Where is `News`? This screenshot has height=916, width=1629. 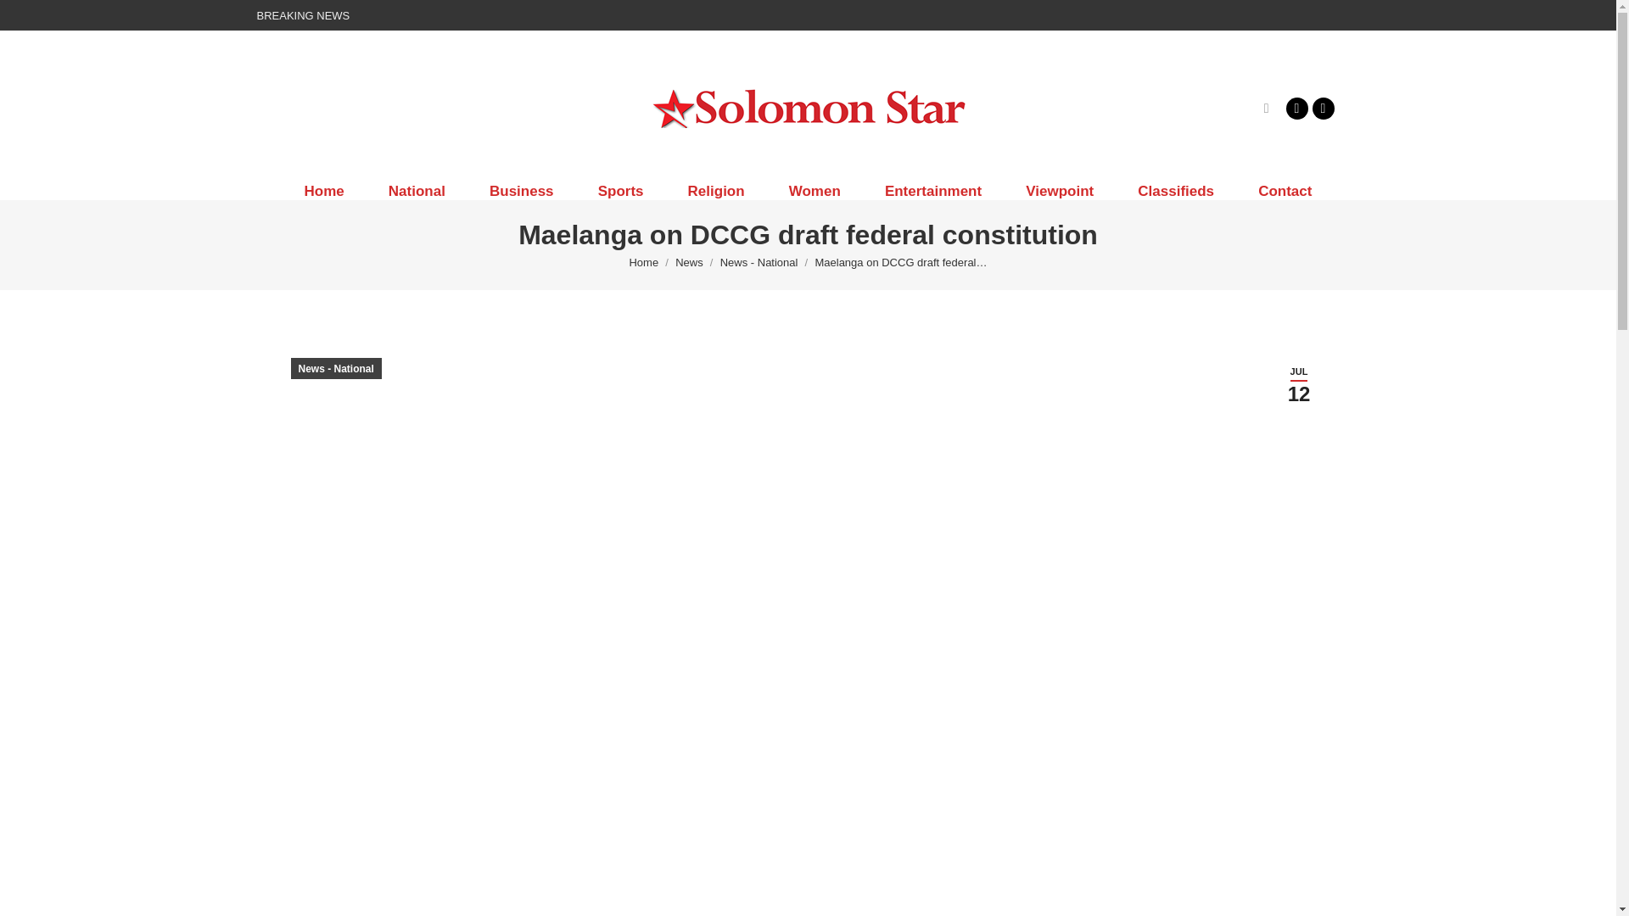 News is located at coordinates (689, 263).